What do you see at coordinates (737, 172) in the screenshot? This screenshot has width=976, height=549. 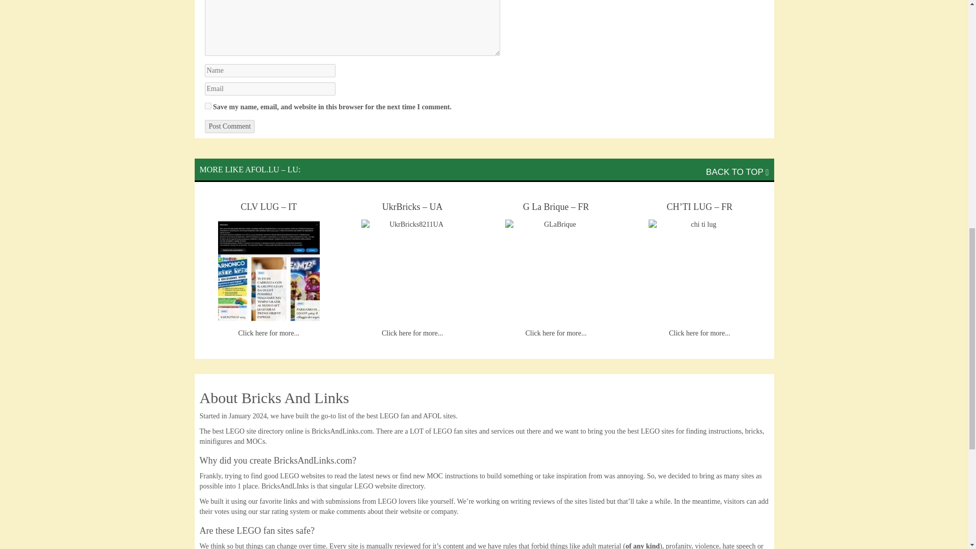 I see `BACK TO TOP` at bounding box center [737, 172].